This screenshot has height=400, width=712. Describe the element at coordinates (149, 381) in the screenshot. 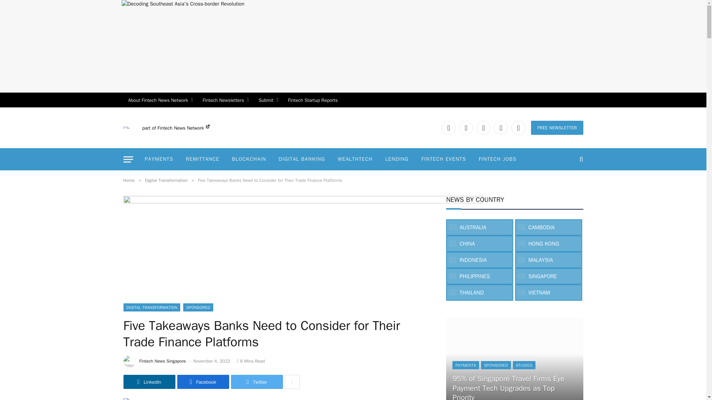

I see `Share on LinkedIn` at that location.